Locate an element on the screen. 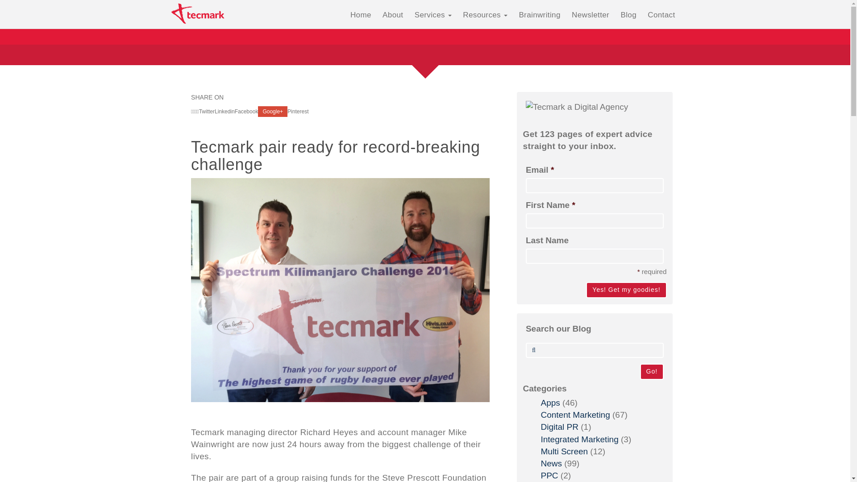  Yes! Get my goodies! is located at coordinates (626, 290).